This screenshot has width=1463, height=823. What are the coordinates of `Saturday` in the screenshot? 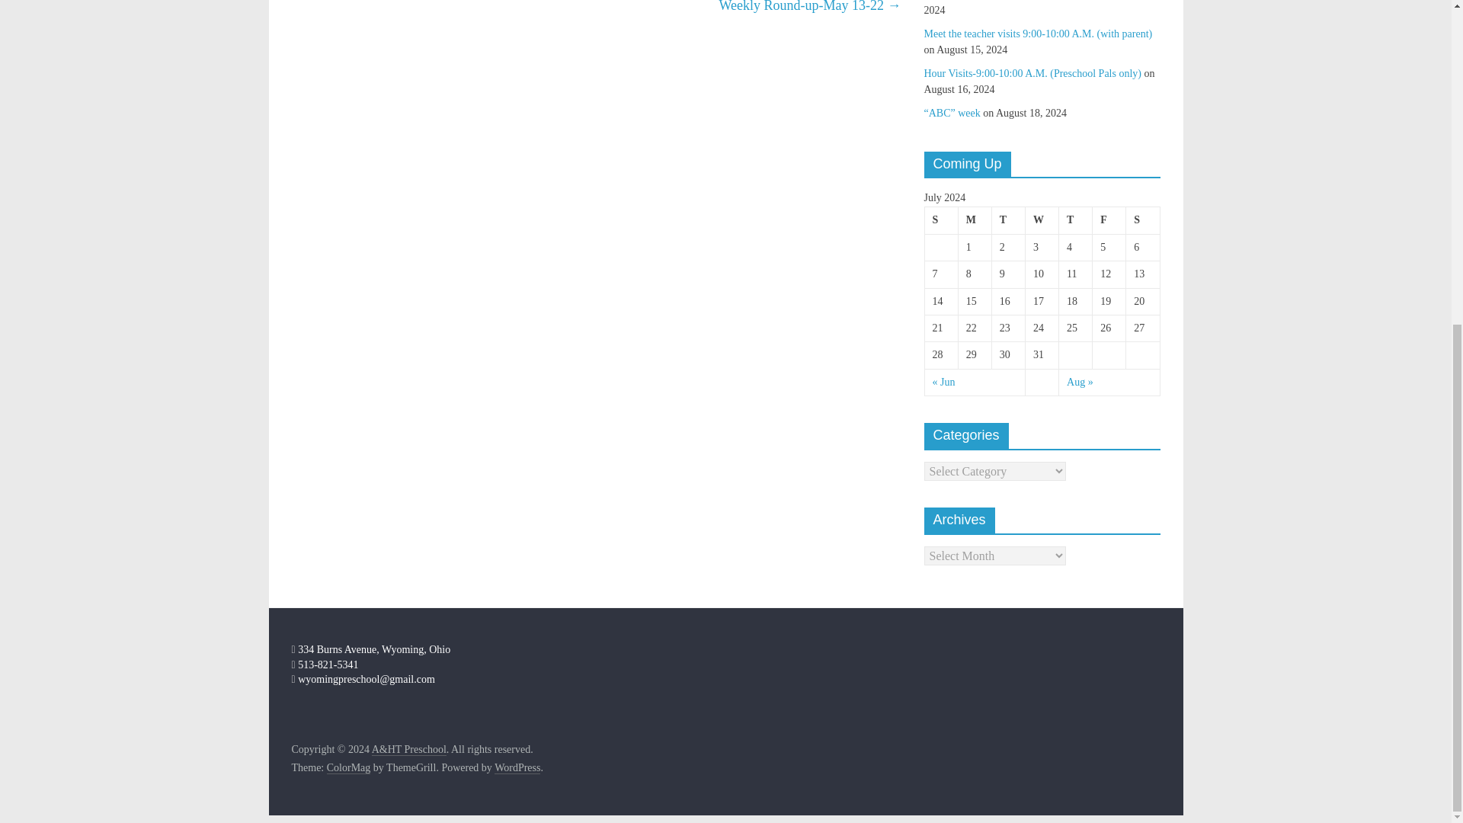 It's located at (1143, 220).